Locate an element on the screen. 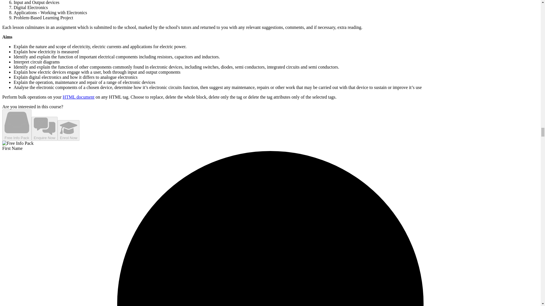  HTML document is located at coordinates (78, 97).